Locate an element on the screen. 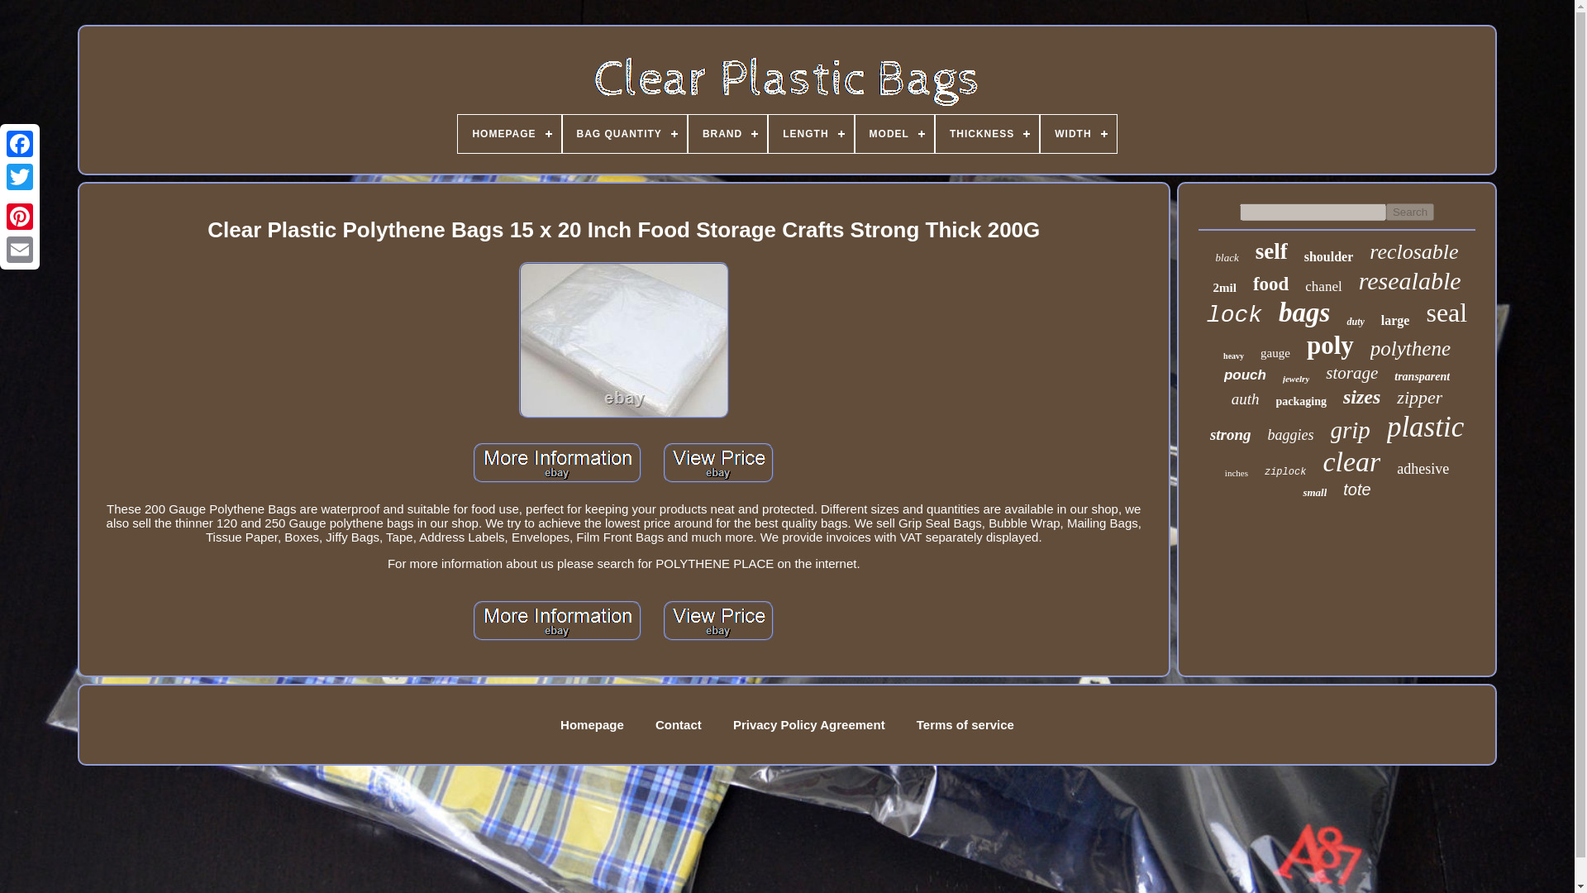 This screenshot has width=1587, height=893. HOMEPAGE is located at coordinates (509, 134).